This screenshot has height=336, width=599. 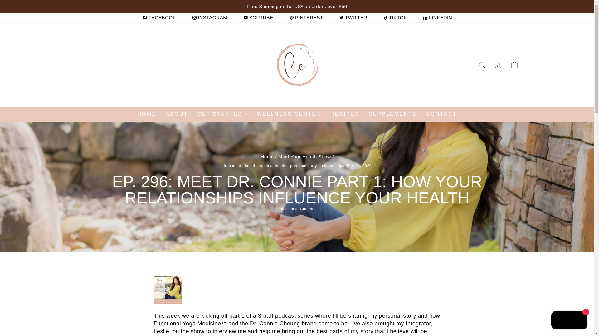 I want to click on SEARCH, so click(x=482, y=65).